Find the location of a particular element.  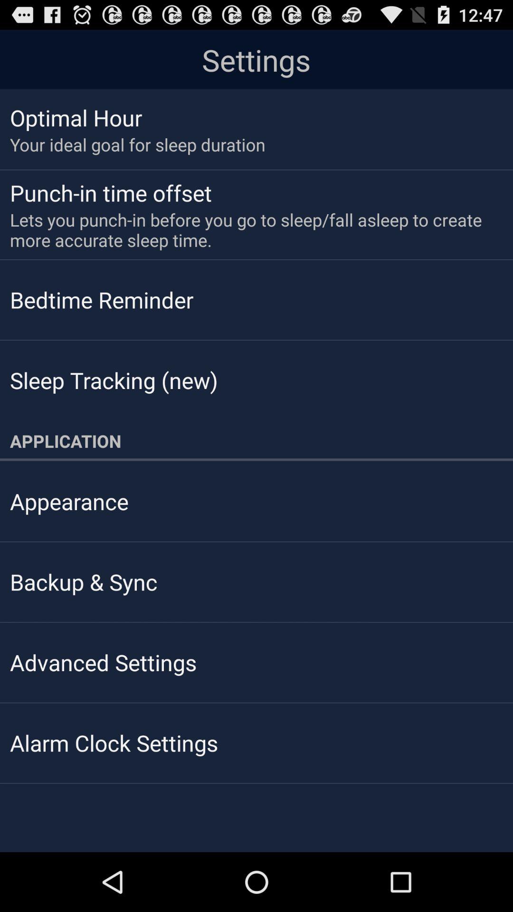

launch the appearance icon is located at coordinates (69, 501).